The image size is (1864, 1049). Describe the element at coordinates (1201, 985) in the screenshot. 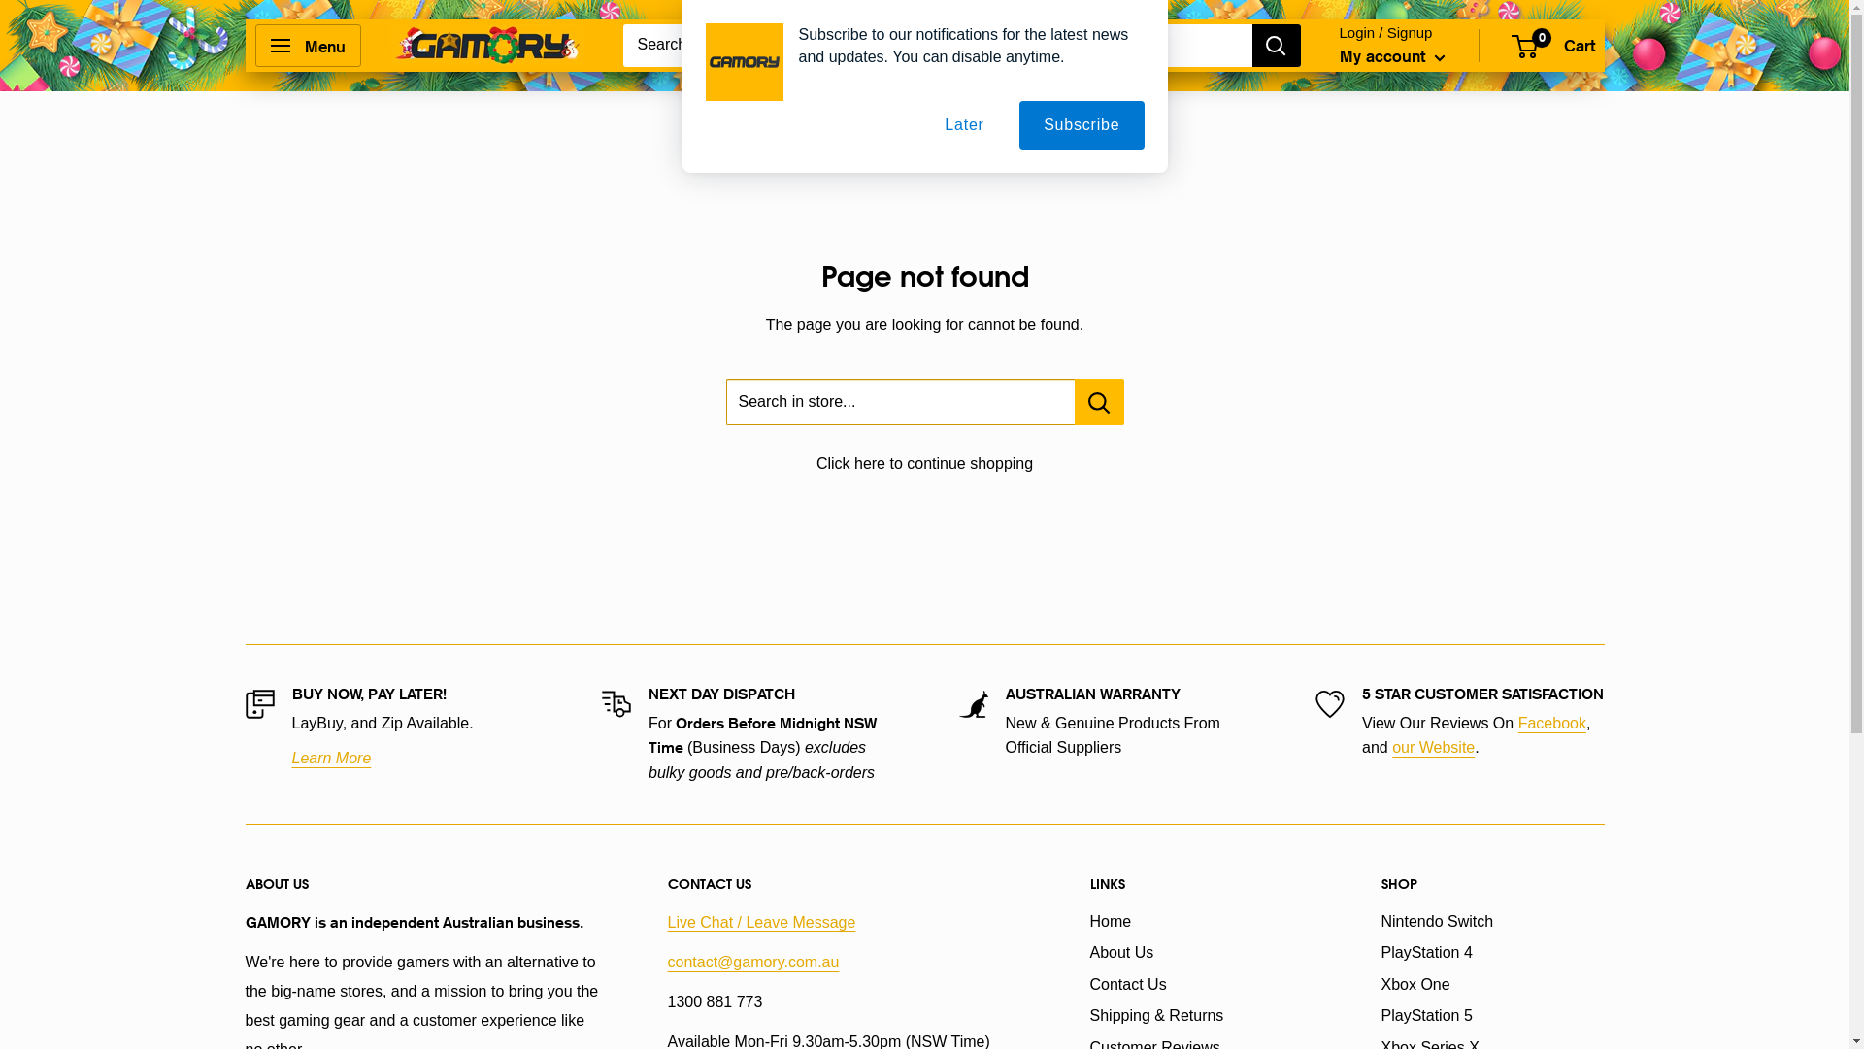

I see `Contact Us` at that location.